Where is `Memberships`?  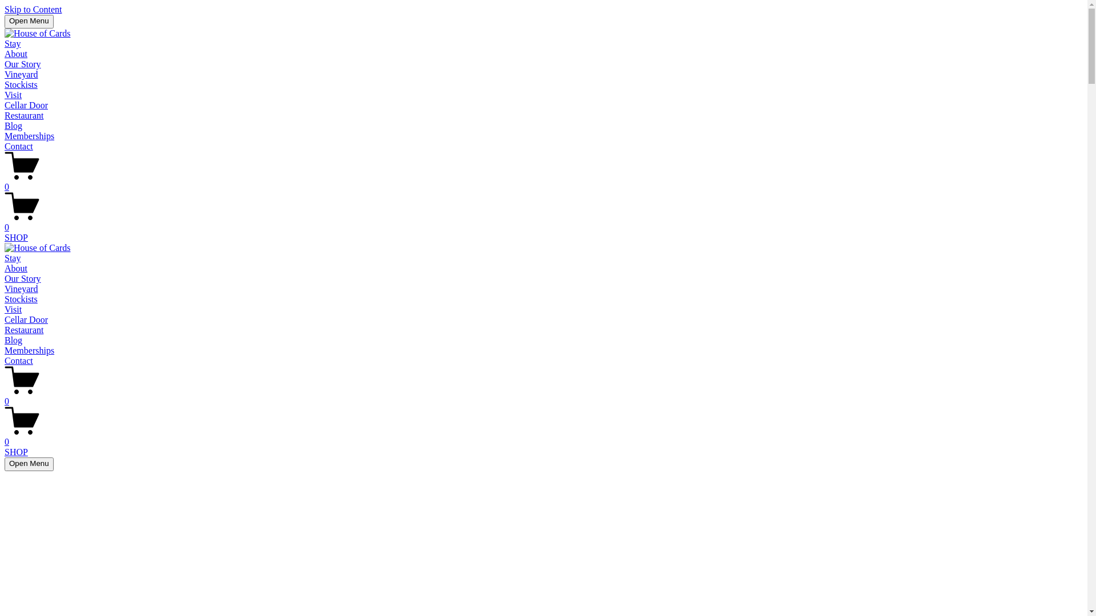
Memberships is located at coordinates (30, 350).